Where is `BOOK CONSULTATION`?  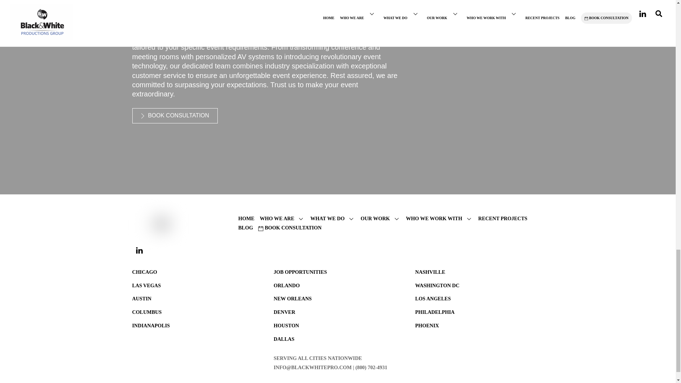
BOOK CONSULTATION is located at coordinates (175, 116).